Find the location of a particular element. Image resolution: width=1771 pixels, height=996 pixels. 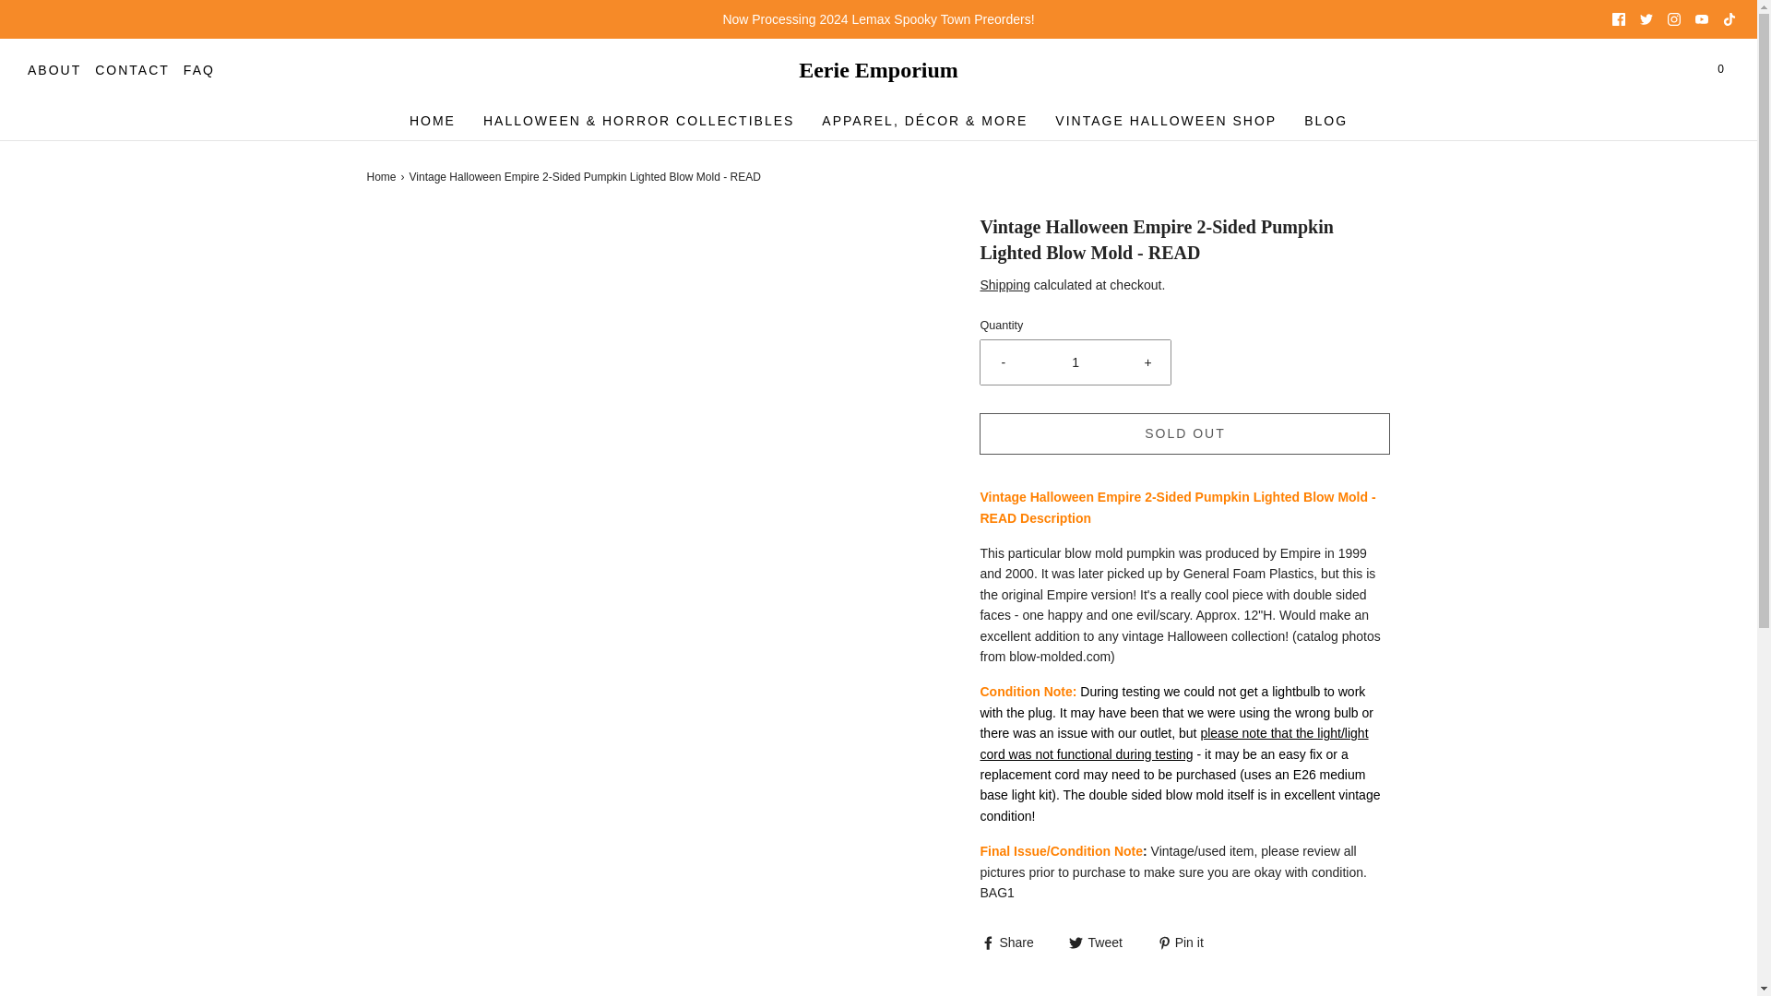

FAQ is located at coordinates (199, 70).